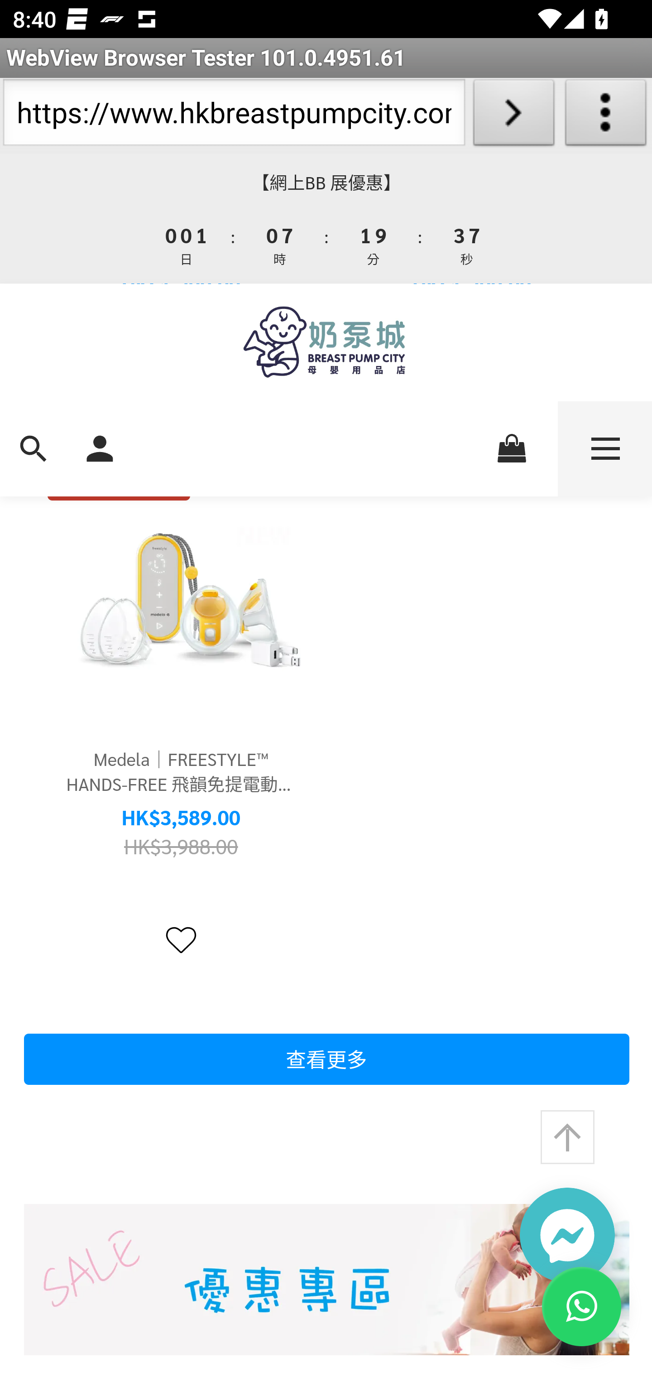  What do you see at coordinates (513, 116) in the screenshot?
I see `Load URL` at bounding box center [513, 116].